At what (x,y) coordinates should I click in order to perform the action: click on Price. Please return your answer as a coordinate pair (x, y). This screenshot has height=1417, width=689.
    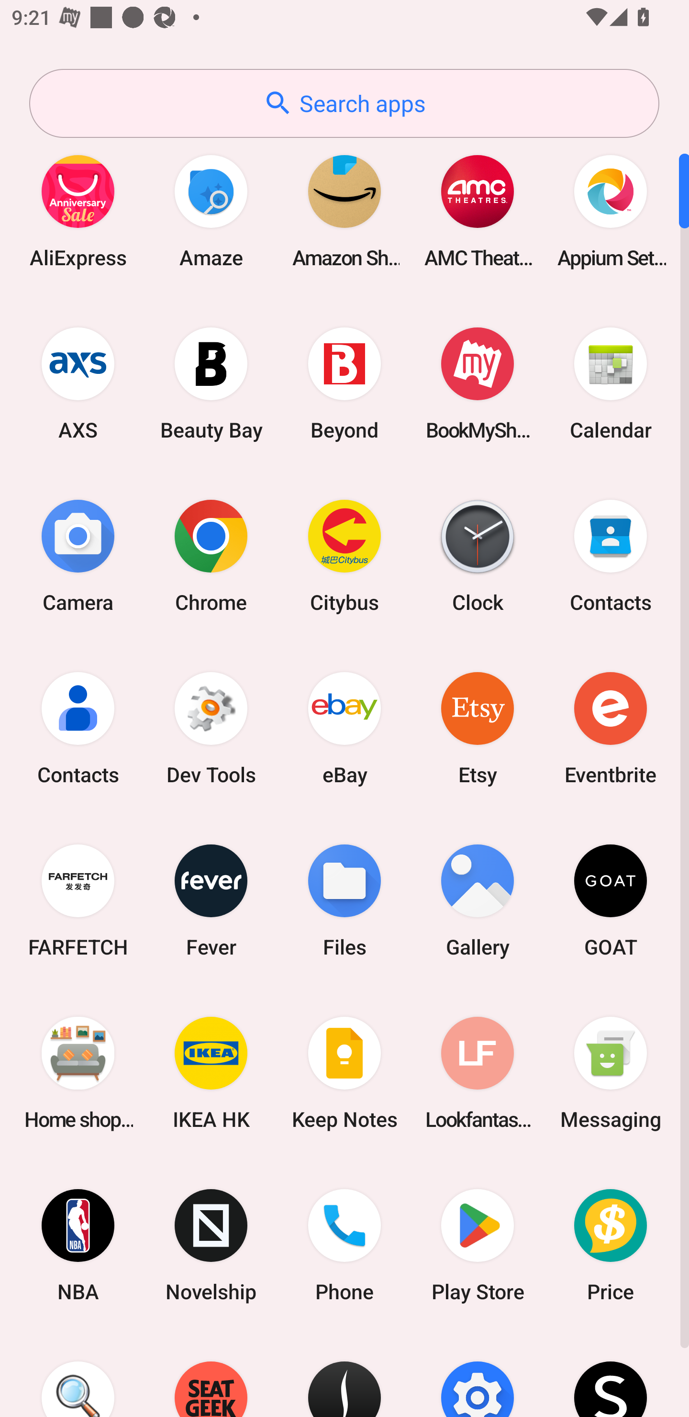
    Looking at the image, I should click on (611, 1246).